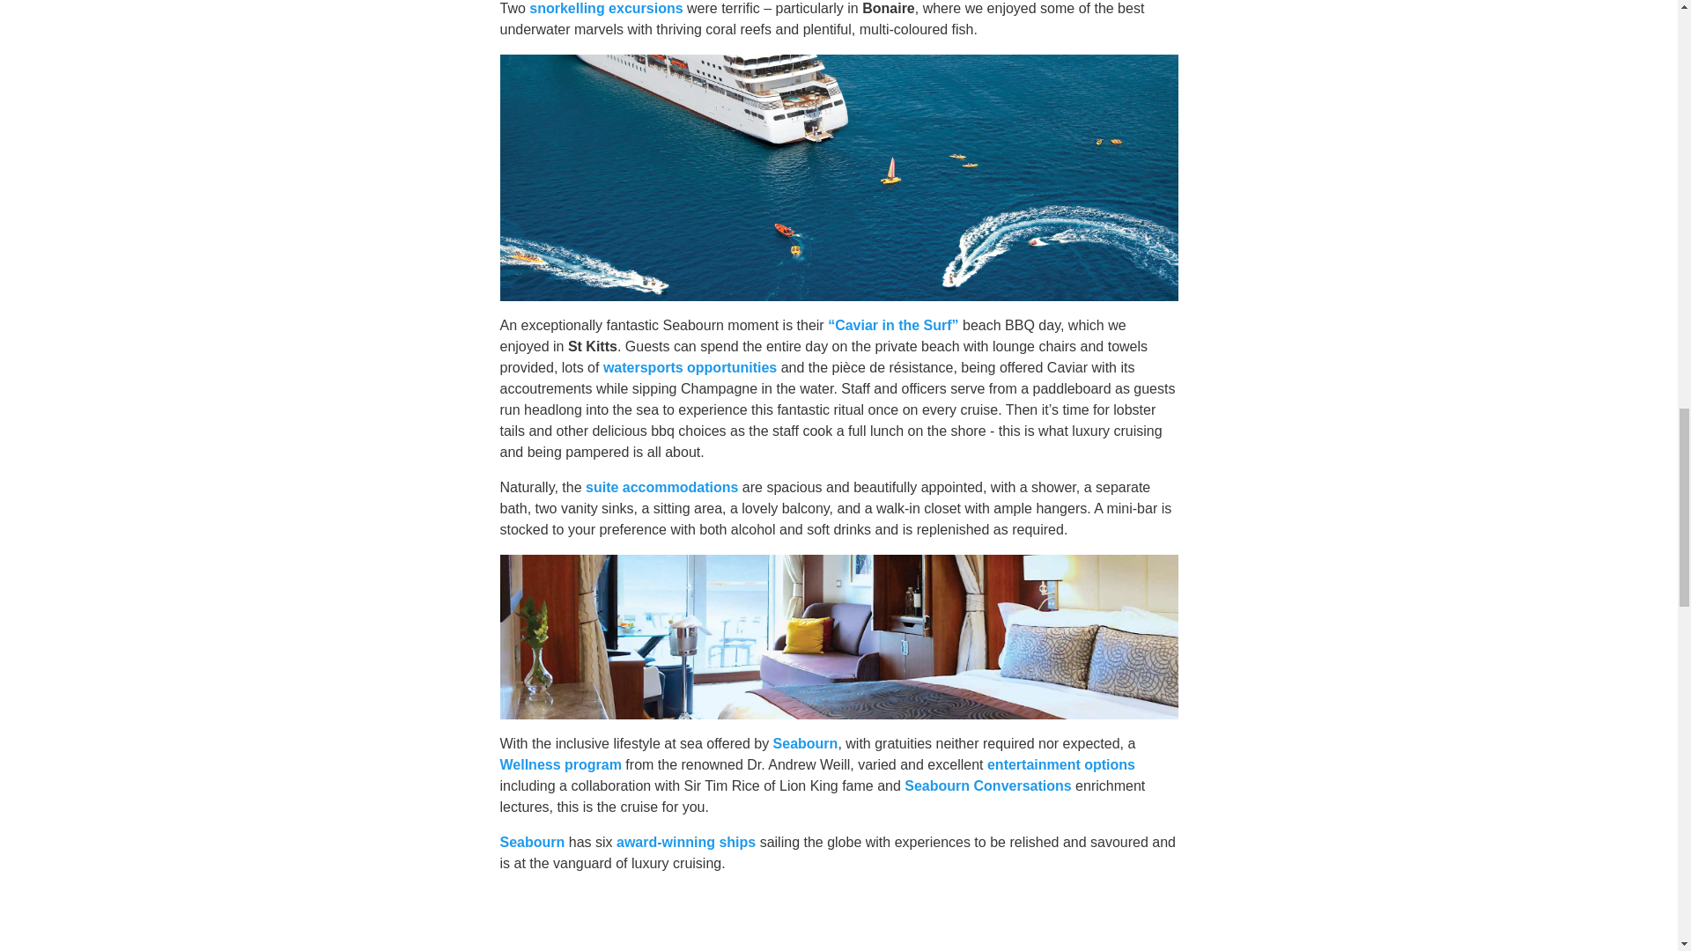 The width and height of the screenshot is (1691, 951). What do you see at coordinates (606, 9) in the screenshot?
I see `snorkelling excursions` at bounding box center [606, 9].